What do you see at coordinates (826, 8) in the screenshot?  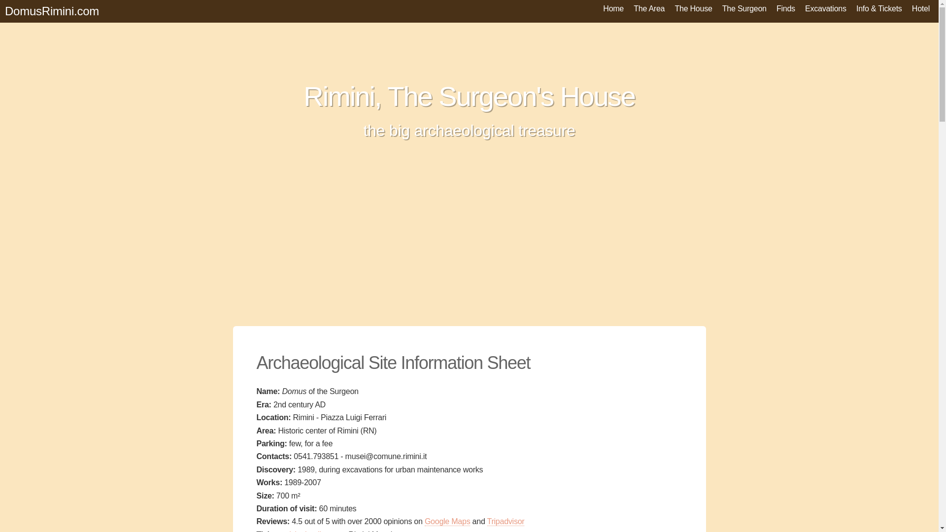 I see `Excavations` at bounding box center [826, 8].